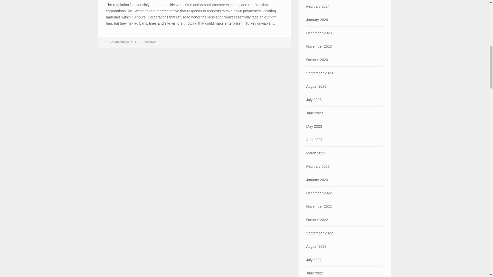 Image resolution: width=493 pixels, height=277 pixels. I want to click on MICHAEL, so click(151, 42).